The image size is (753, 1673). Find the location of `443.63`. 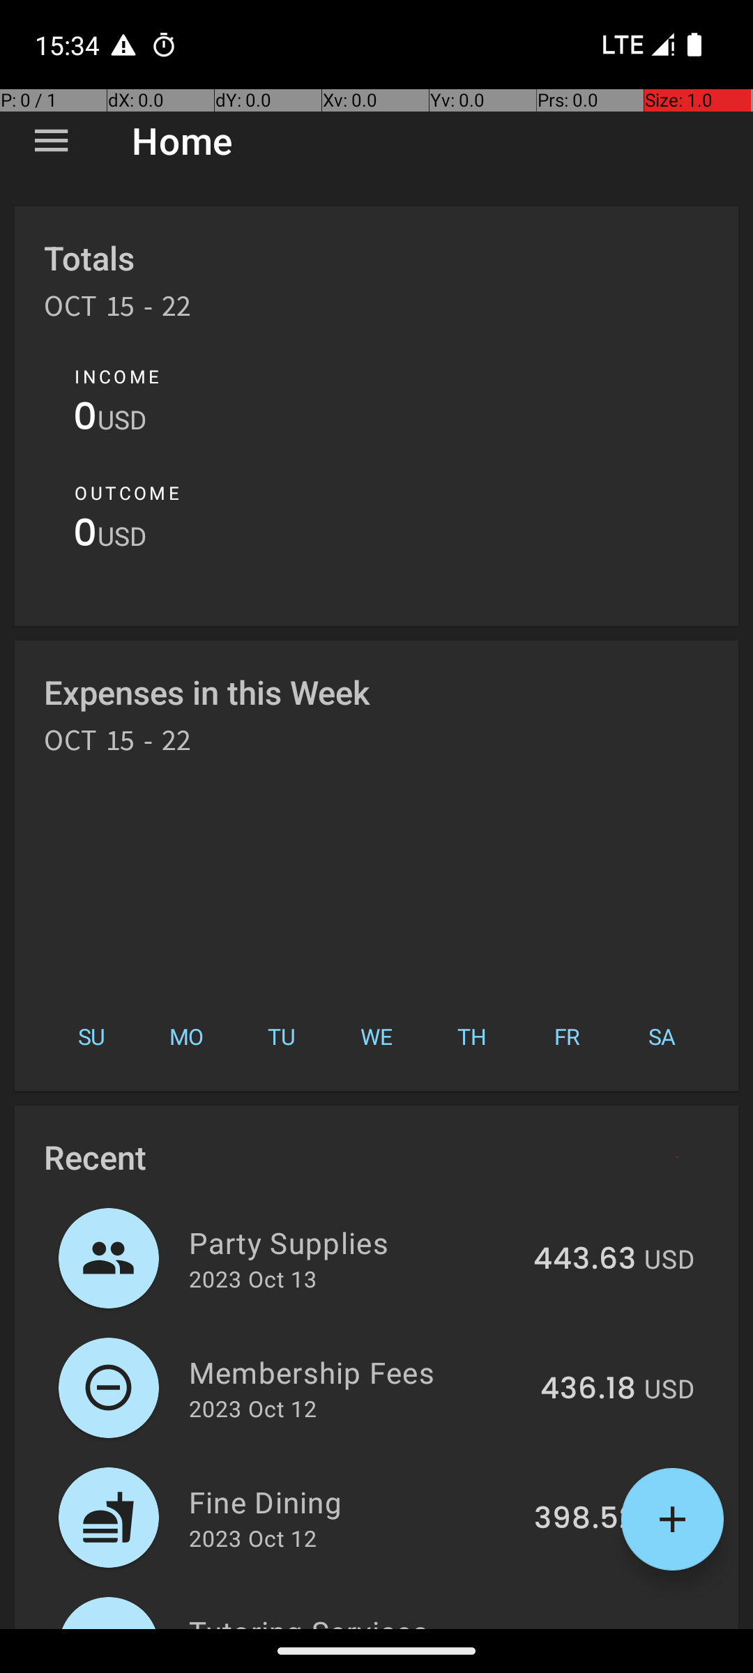

443.63 is located at coordinates (584, 1260).